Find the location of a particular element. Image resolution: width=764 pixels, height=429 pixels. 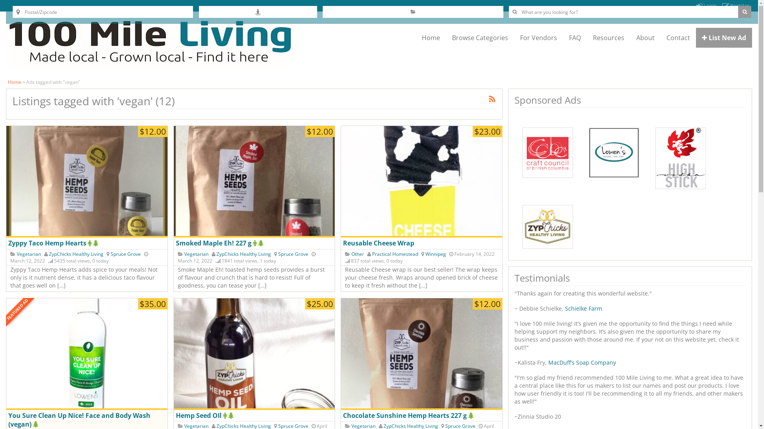

Smoked Maple Eh! 227 g is located at coordinates (255, 182).